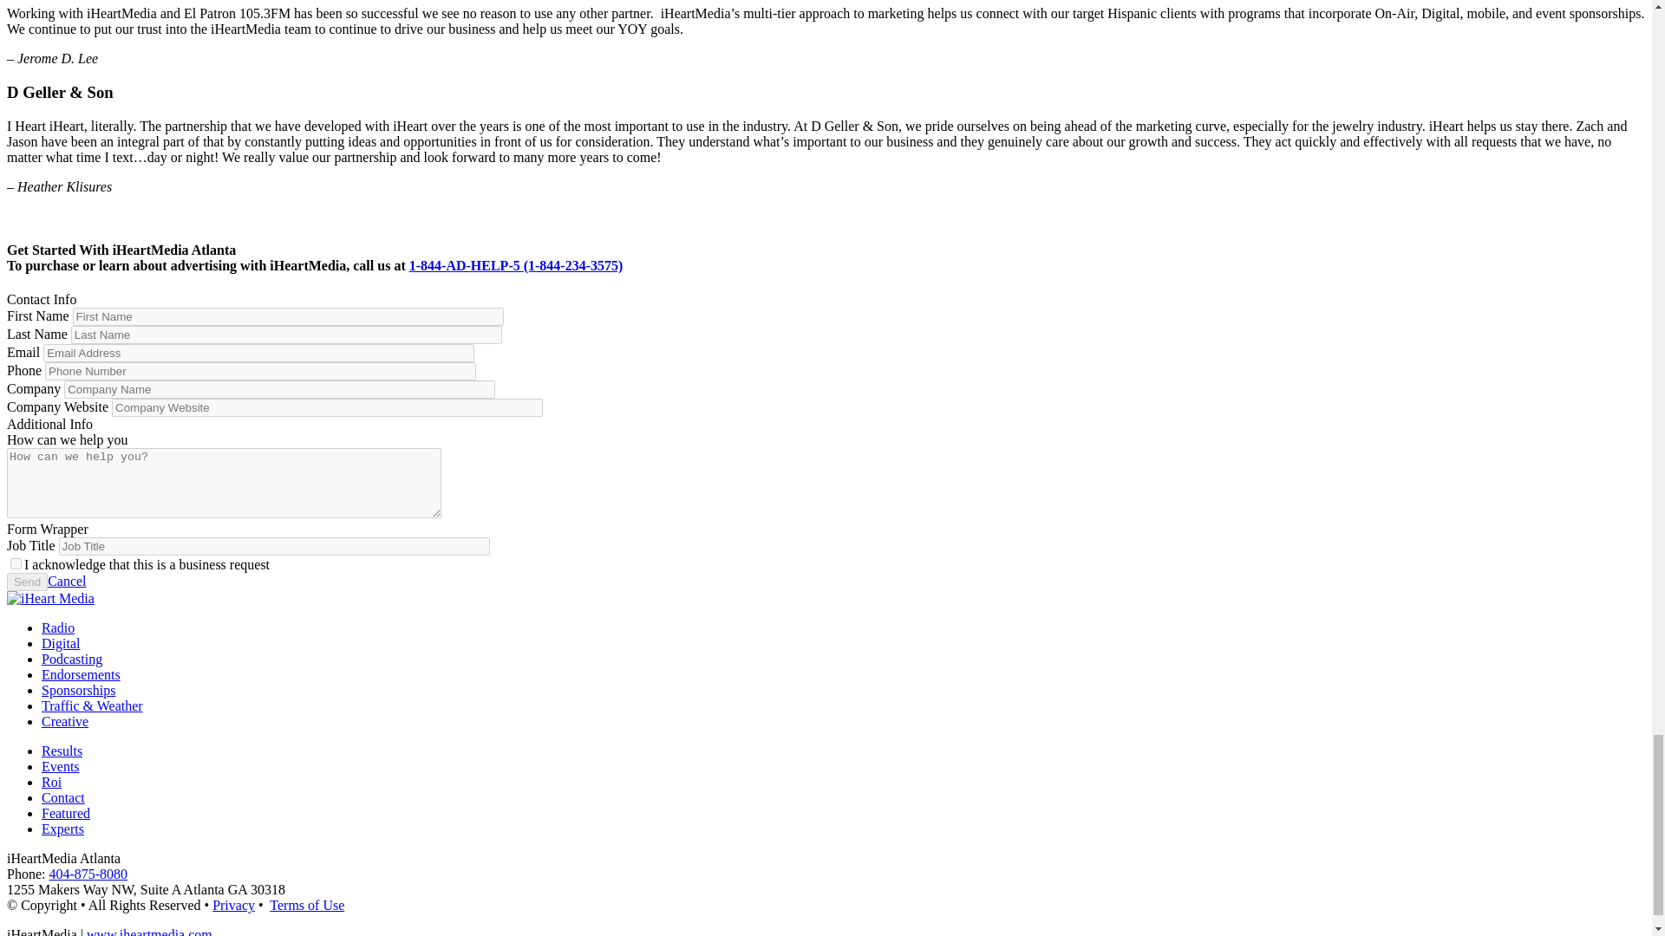 This screenshot has height=936, width=1665. What do you see at coordinates (149, 932) in the screenshot?
I see `iHeartMedia` at bounding box center [149, 932].